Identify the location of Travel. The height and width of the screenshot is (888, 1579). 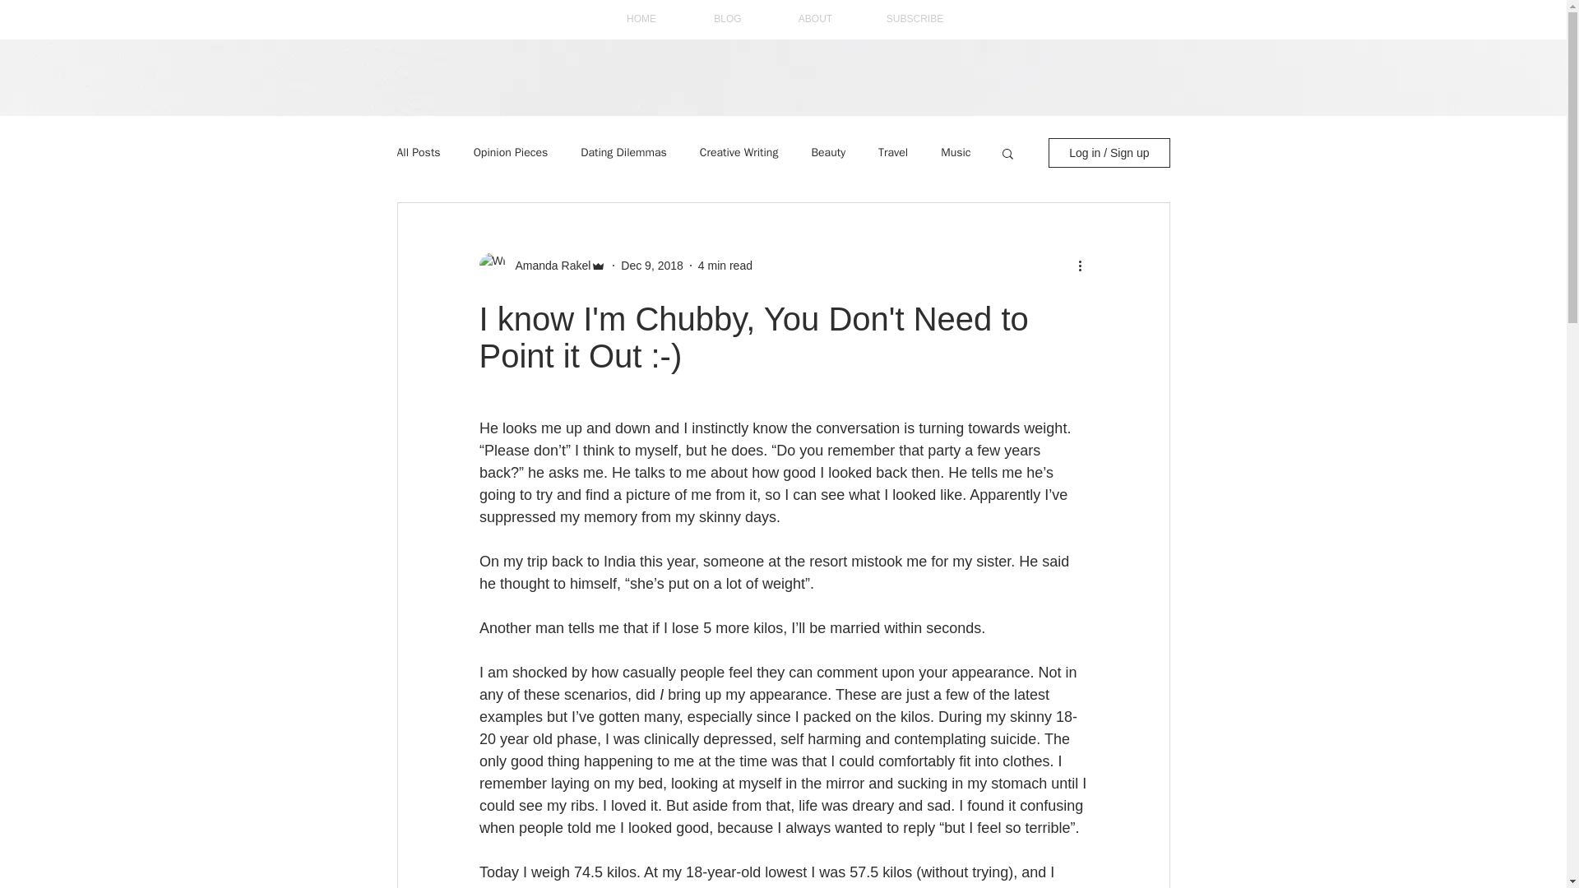
(893, 153).